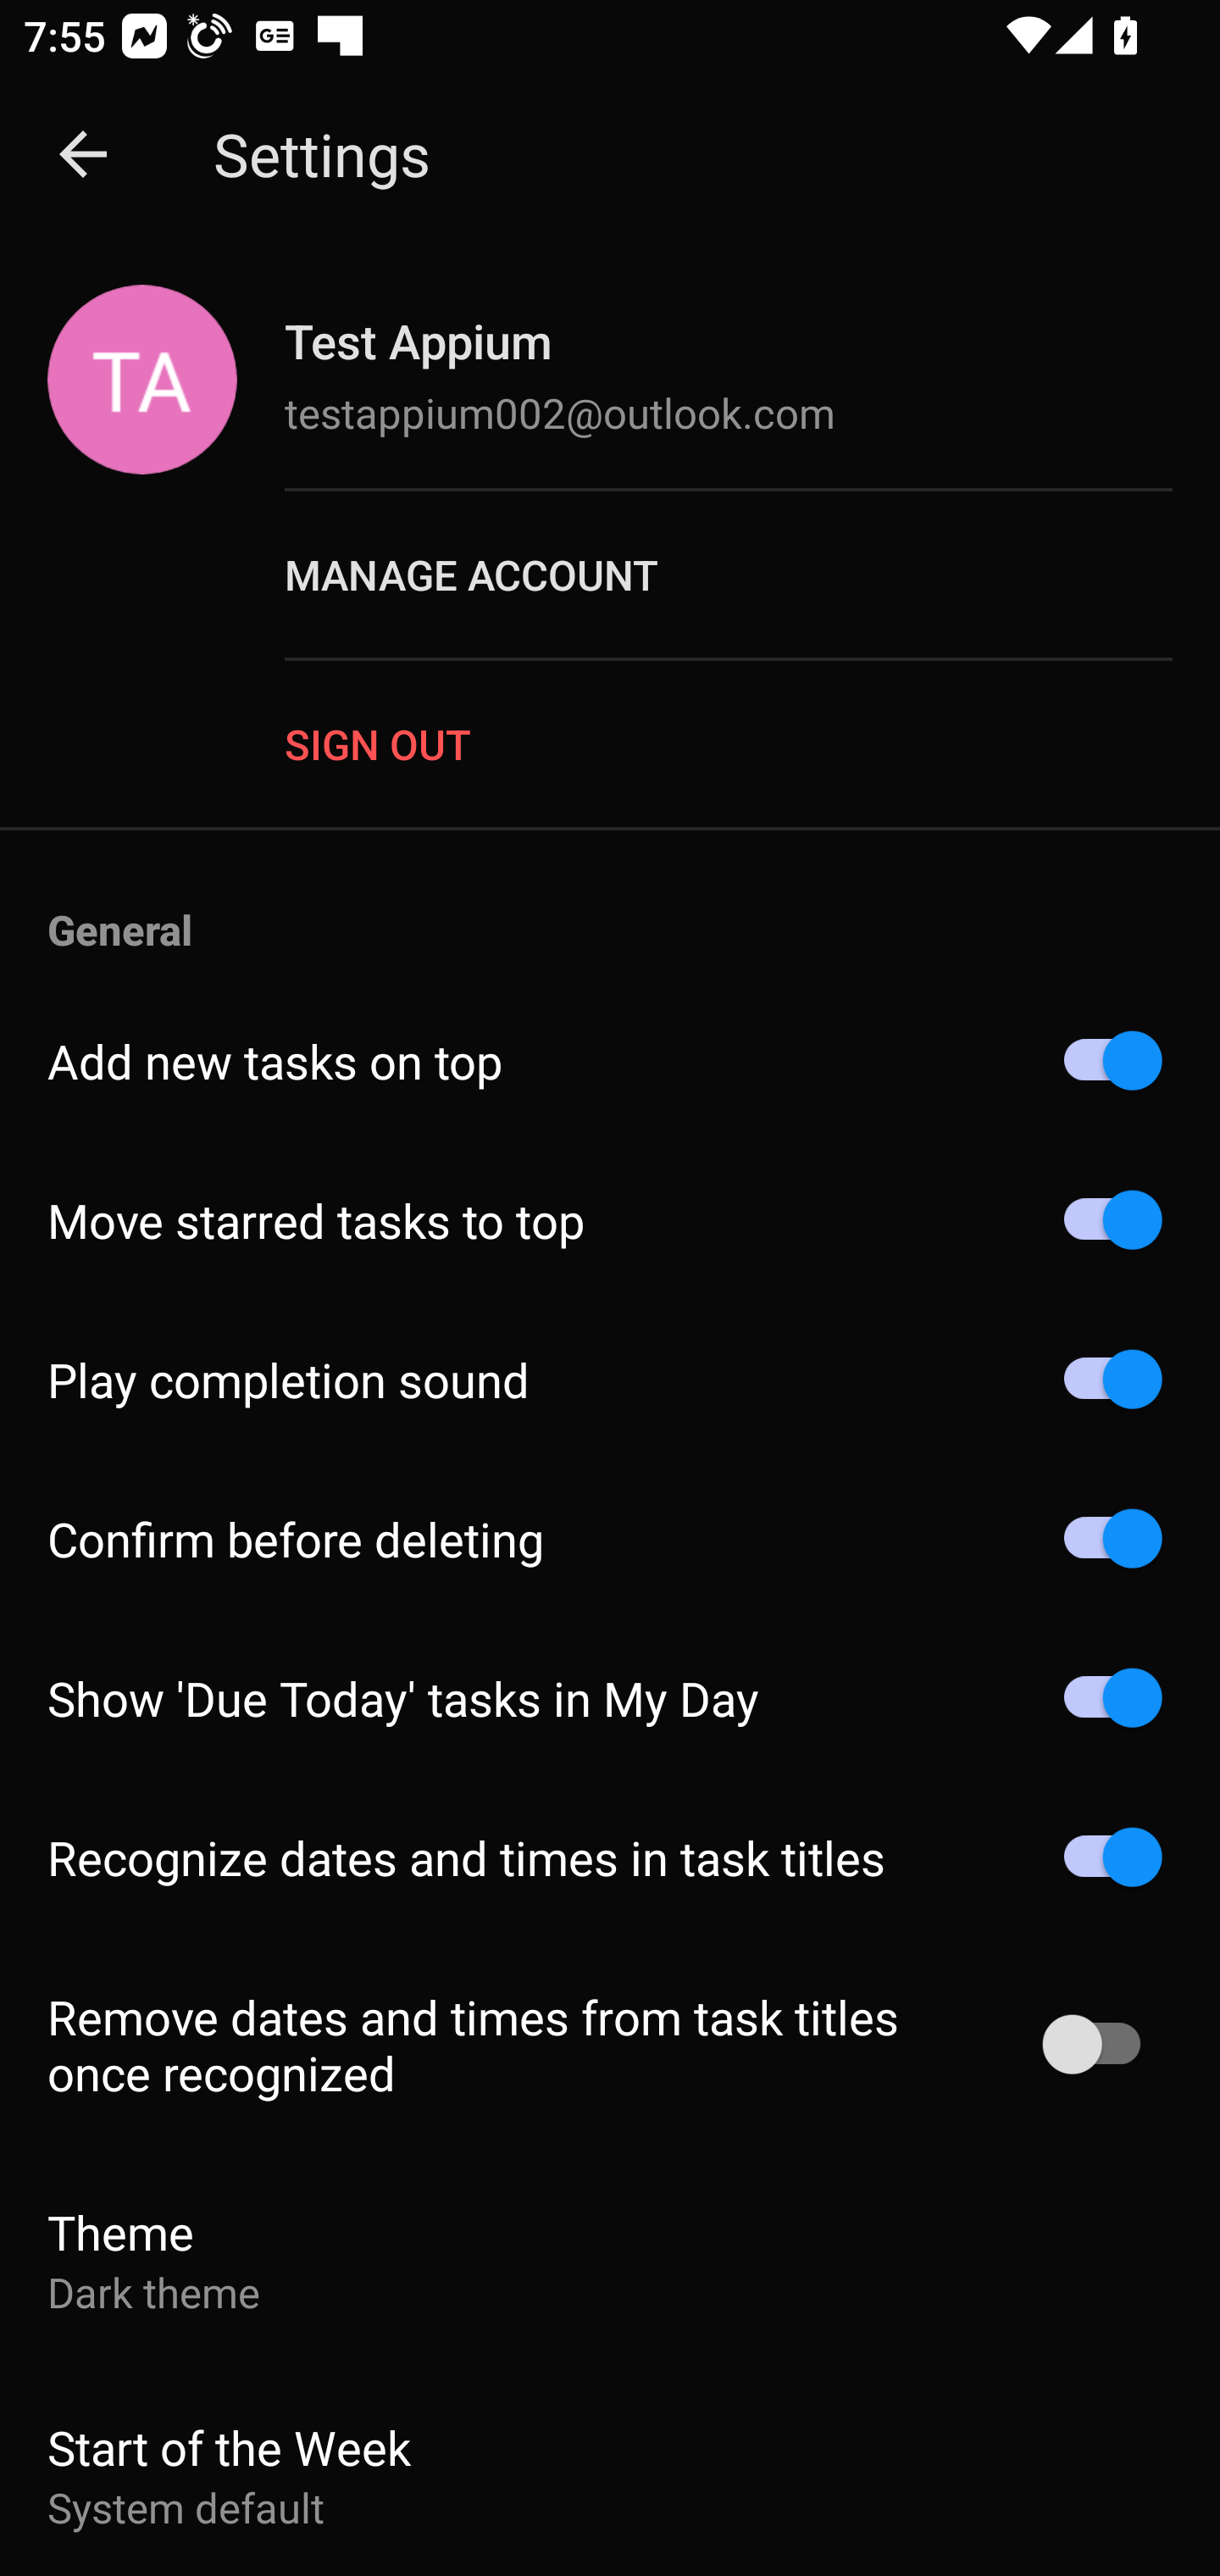 The height and width of the screenshot is (2576, 1220). Describe the element at coordinates (610, 1220) in the screenshot. I see `Move starred tasks to top` at that location.